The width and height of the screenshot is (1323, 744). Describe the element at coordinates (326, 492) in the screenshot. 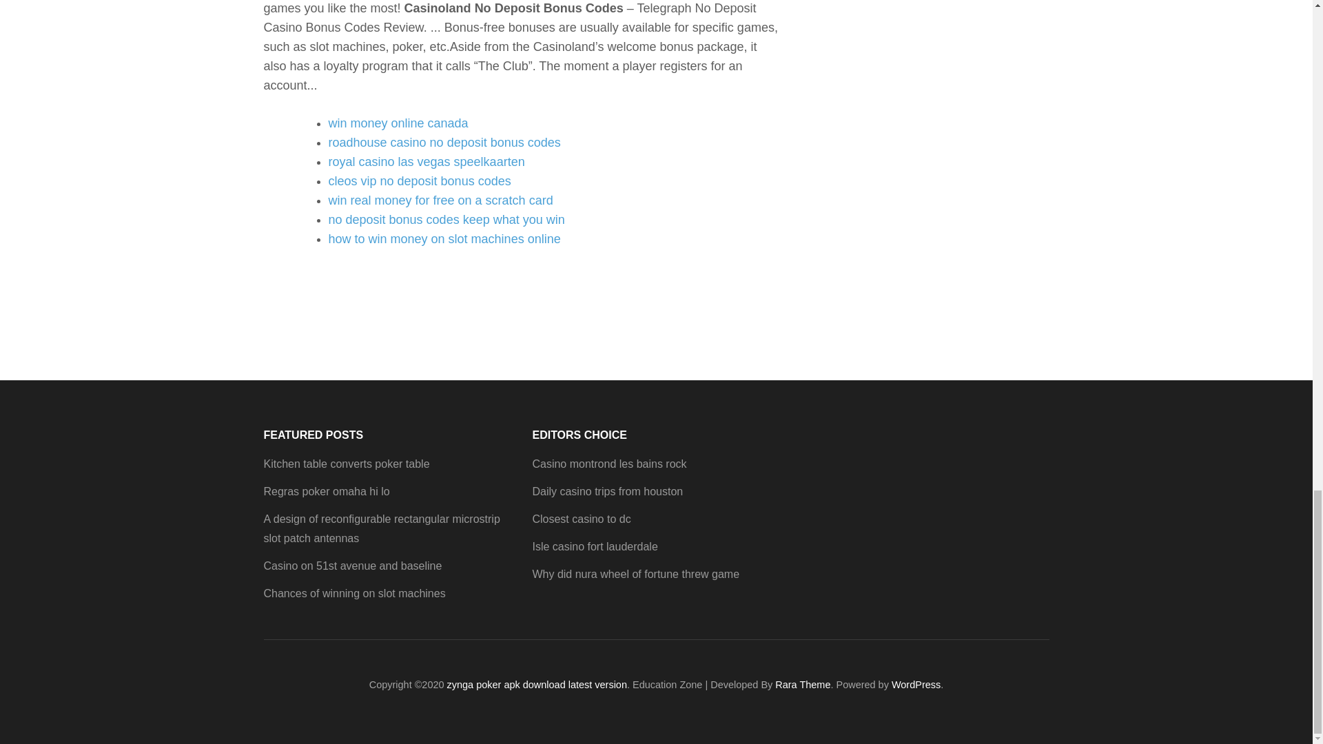

I see `Regras poker omaha hi lo` at that location.